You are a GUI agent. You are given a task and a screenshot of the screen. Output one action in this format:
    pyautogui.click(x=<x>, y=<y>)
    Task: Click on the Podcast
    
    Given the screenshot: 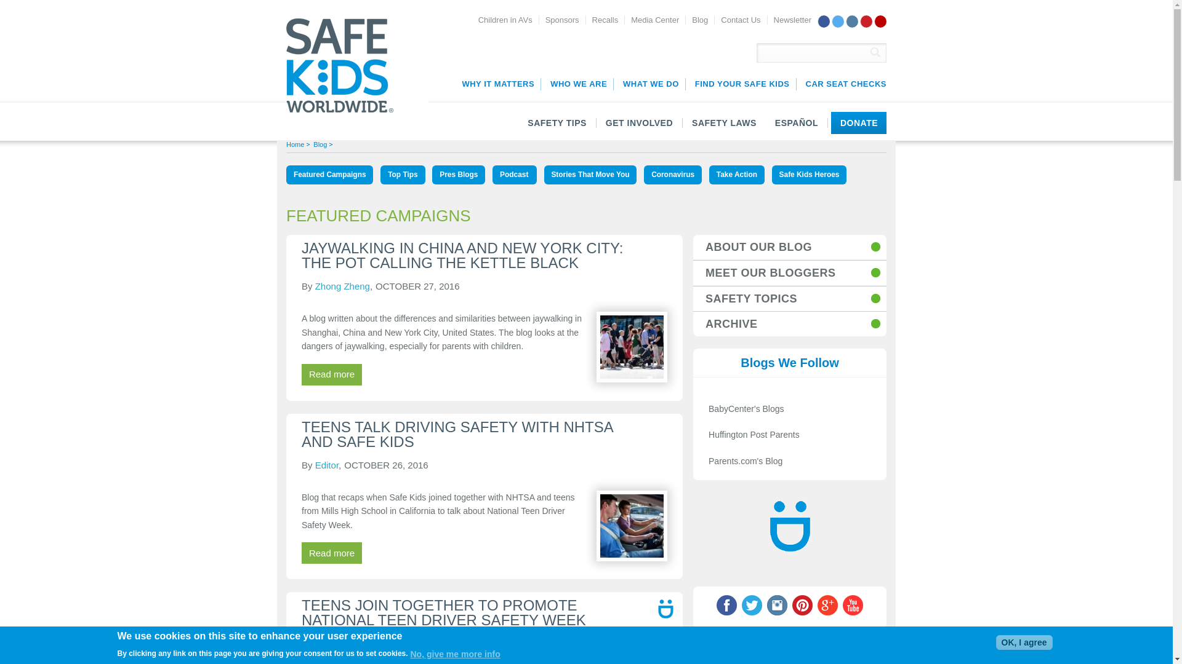 What is the action you would take?
    pyautogui.click(x=515, y=175)
    